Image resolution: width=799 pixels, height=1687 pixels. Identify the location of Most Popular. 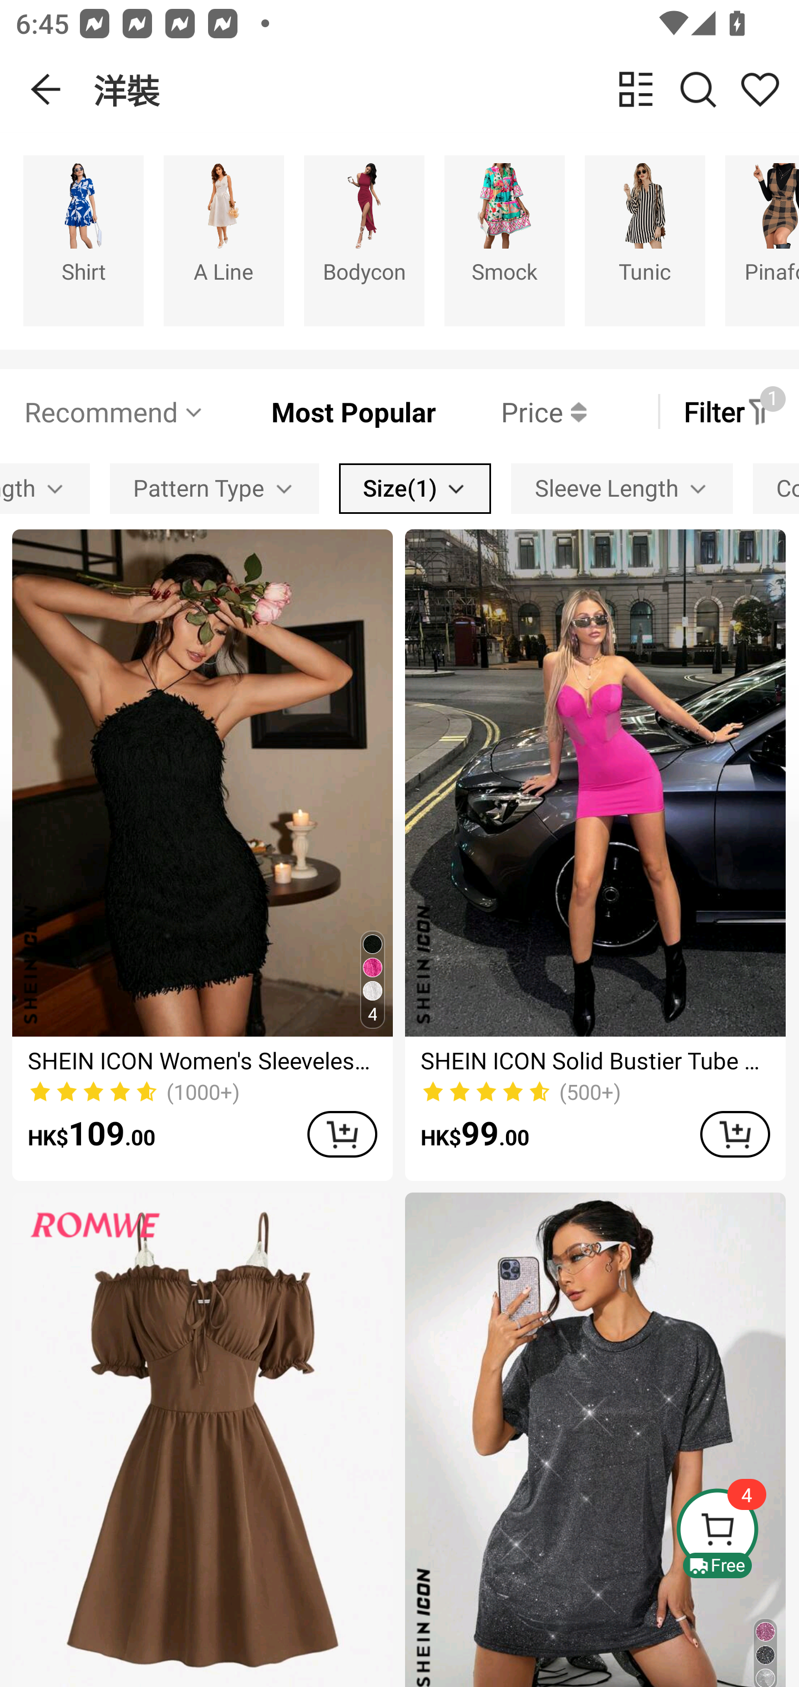
(321, 411).